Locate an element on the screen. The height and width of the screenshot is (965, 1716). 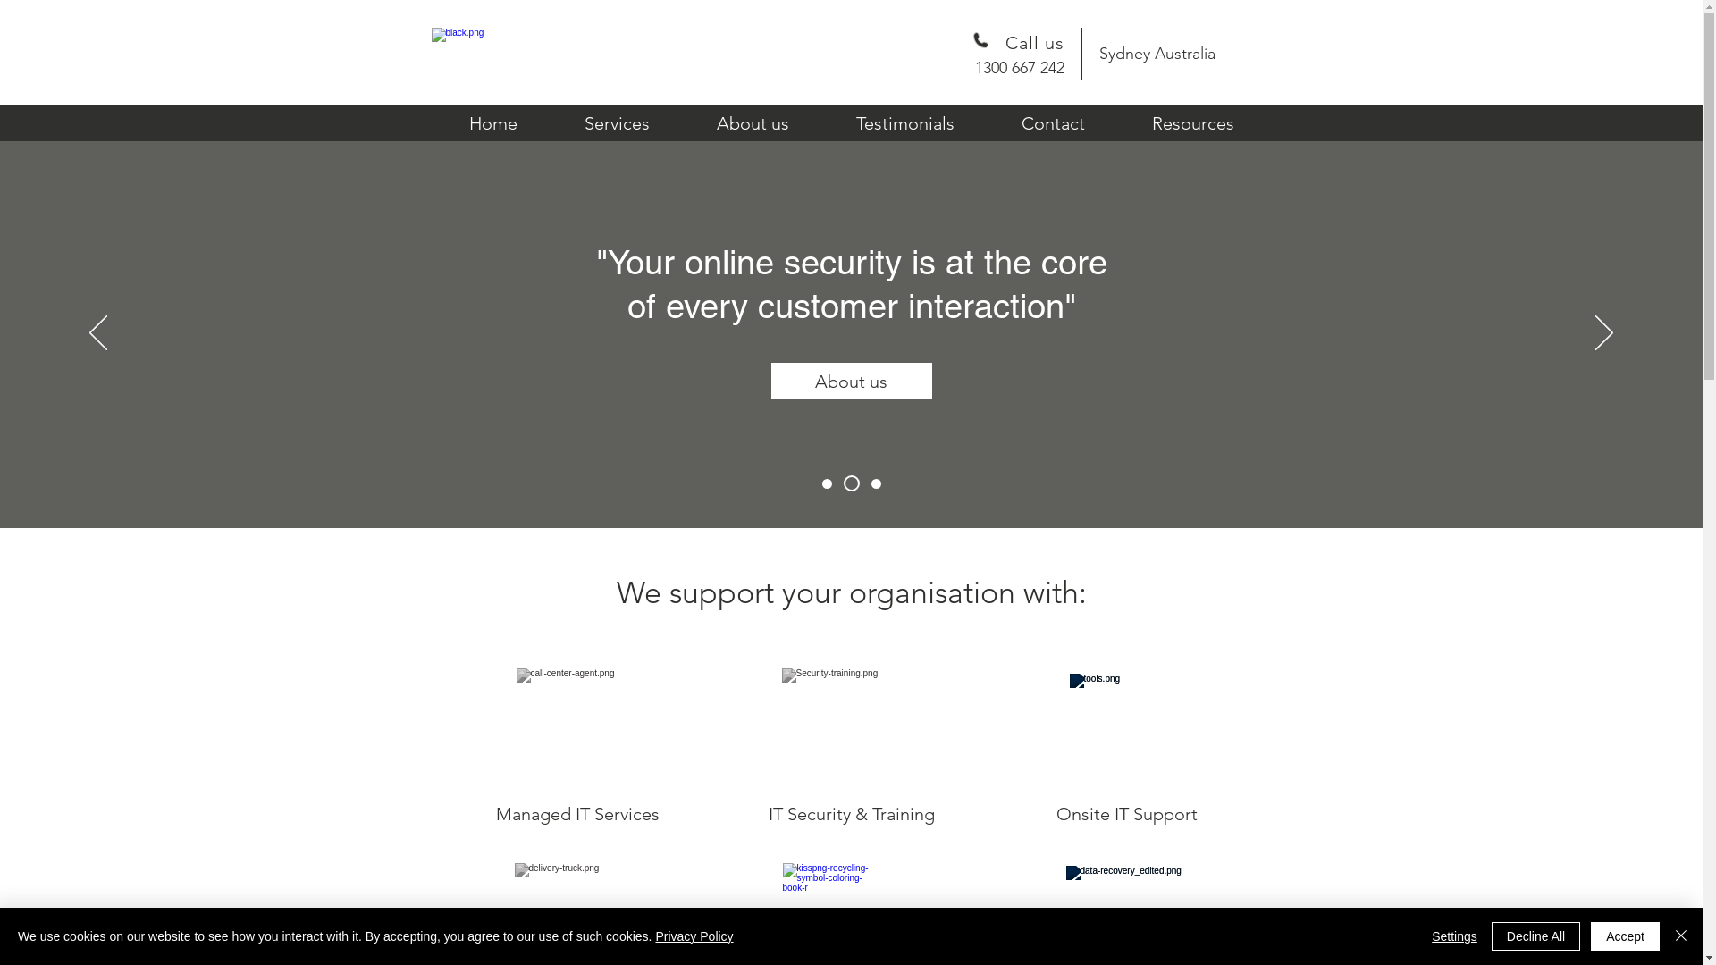
About us is located at coordinates (753, 123).